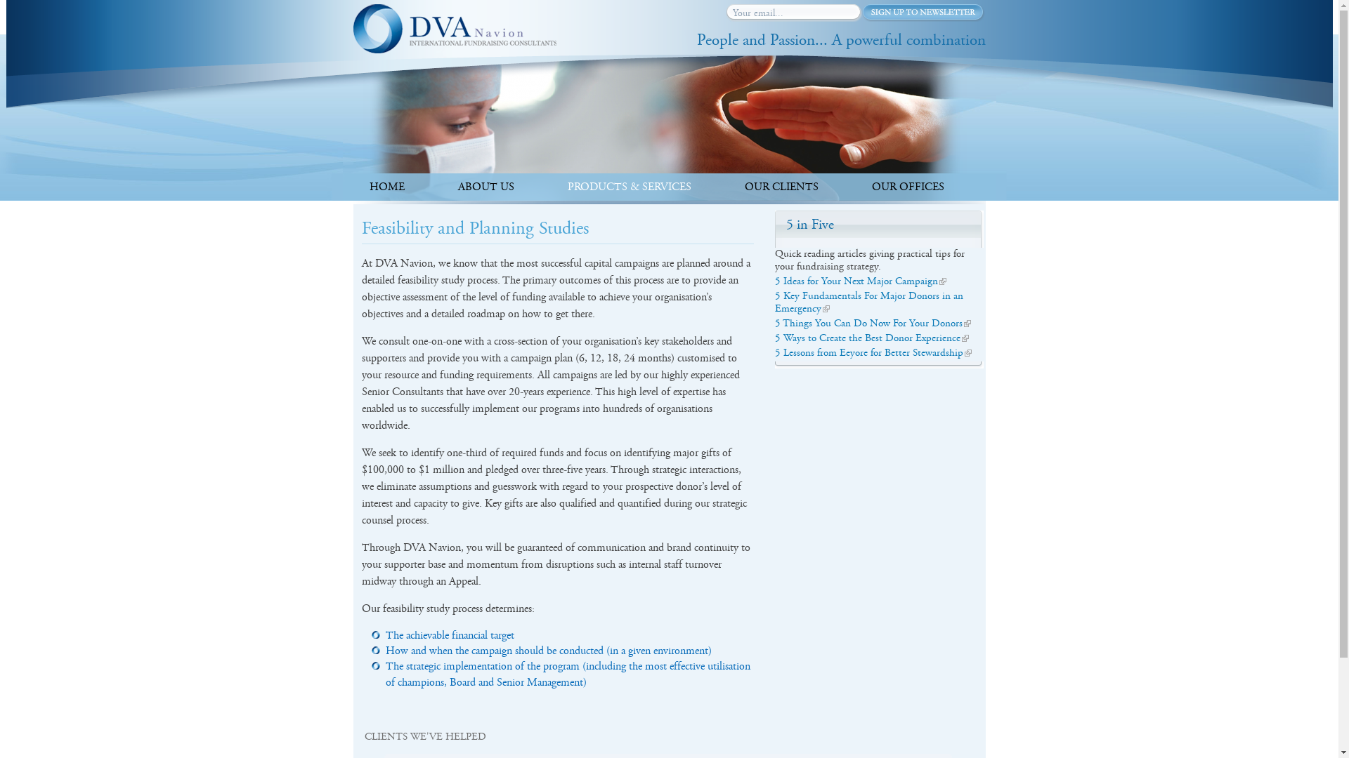 The image size is (1349, 758). Describe the element at coordinates (387, 187) in the screenshot. I see `HOME` at that location.